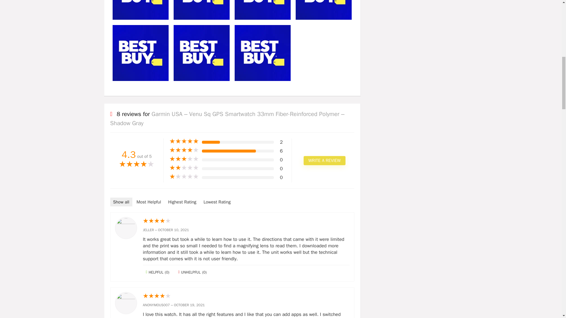 The image size is (566, 318). Describe the element at coordinates (184, 168) in the screenshot. I see `Rated 2 out of 5` at that location.